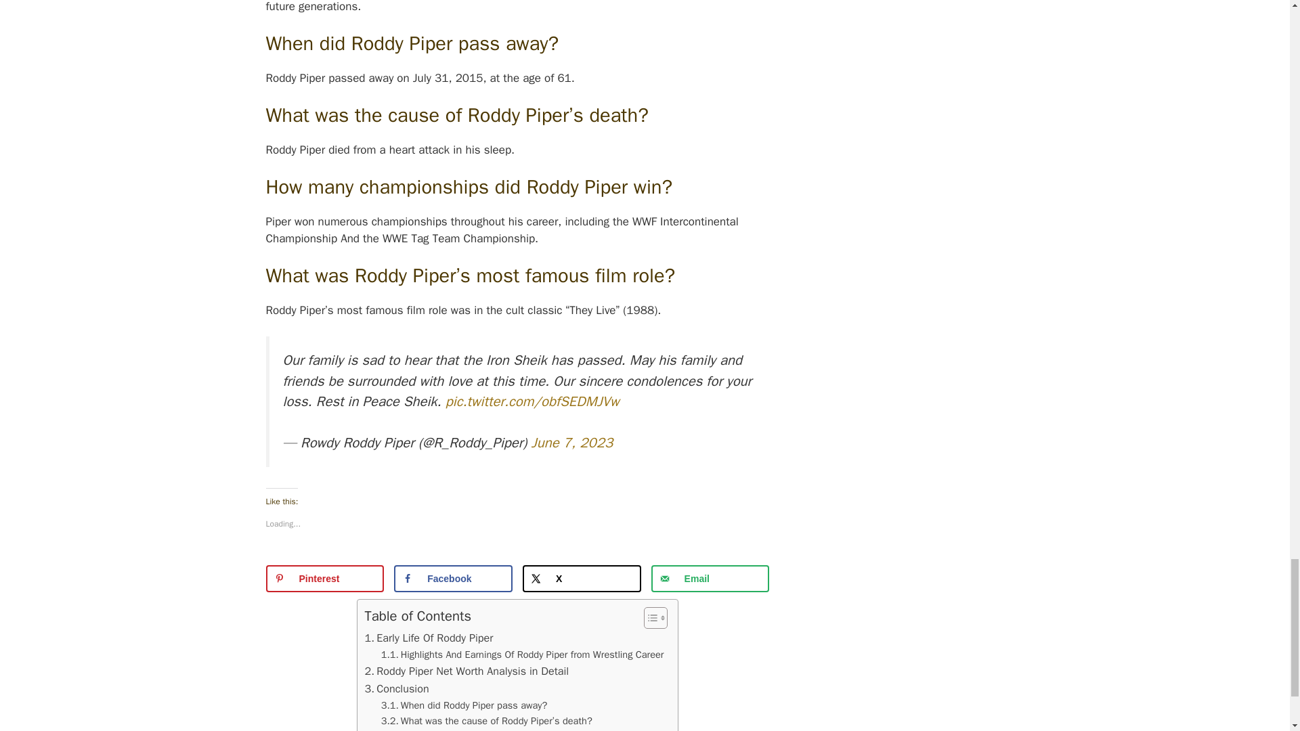 This screenshot has width=1300, height=731. What do you see at coordinates (452, 578) in the screenshot?
I see `Share on Facebook` at bounding box center [452, 578].